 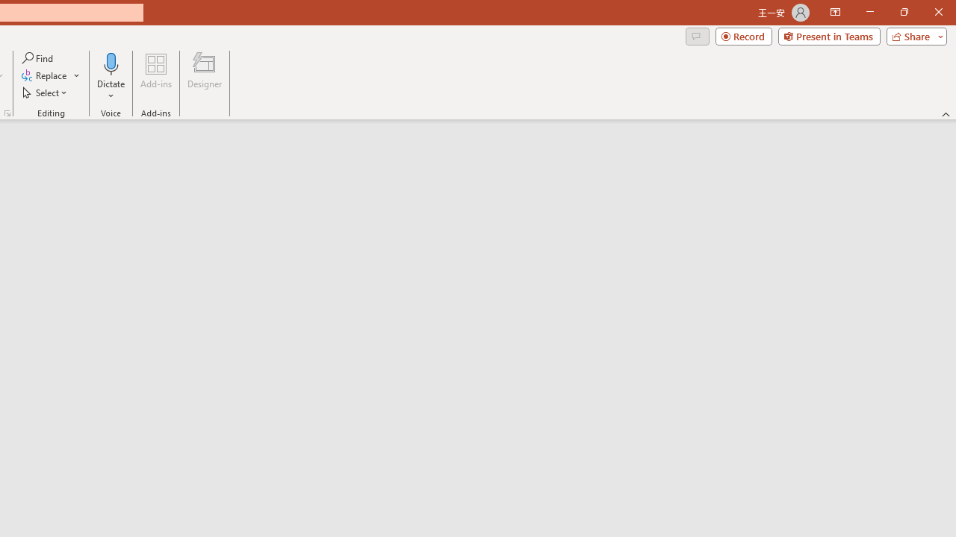 I want to click on Find..., so click(x=39, y=58).